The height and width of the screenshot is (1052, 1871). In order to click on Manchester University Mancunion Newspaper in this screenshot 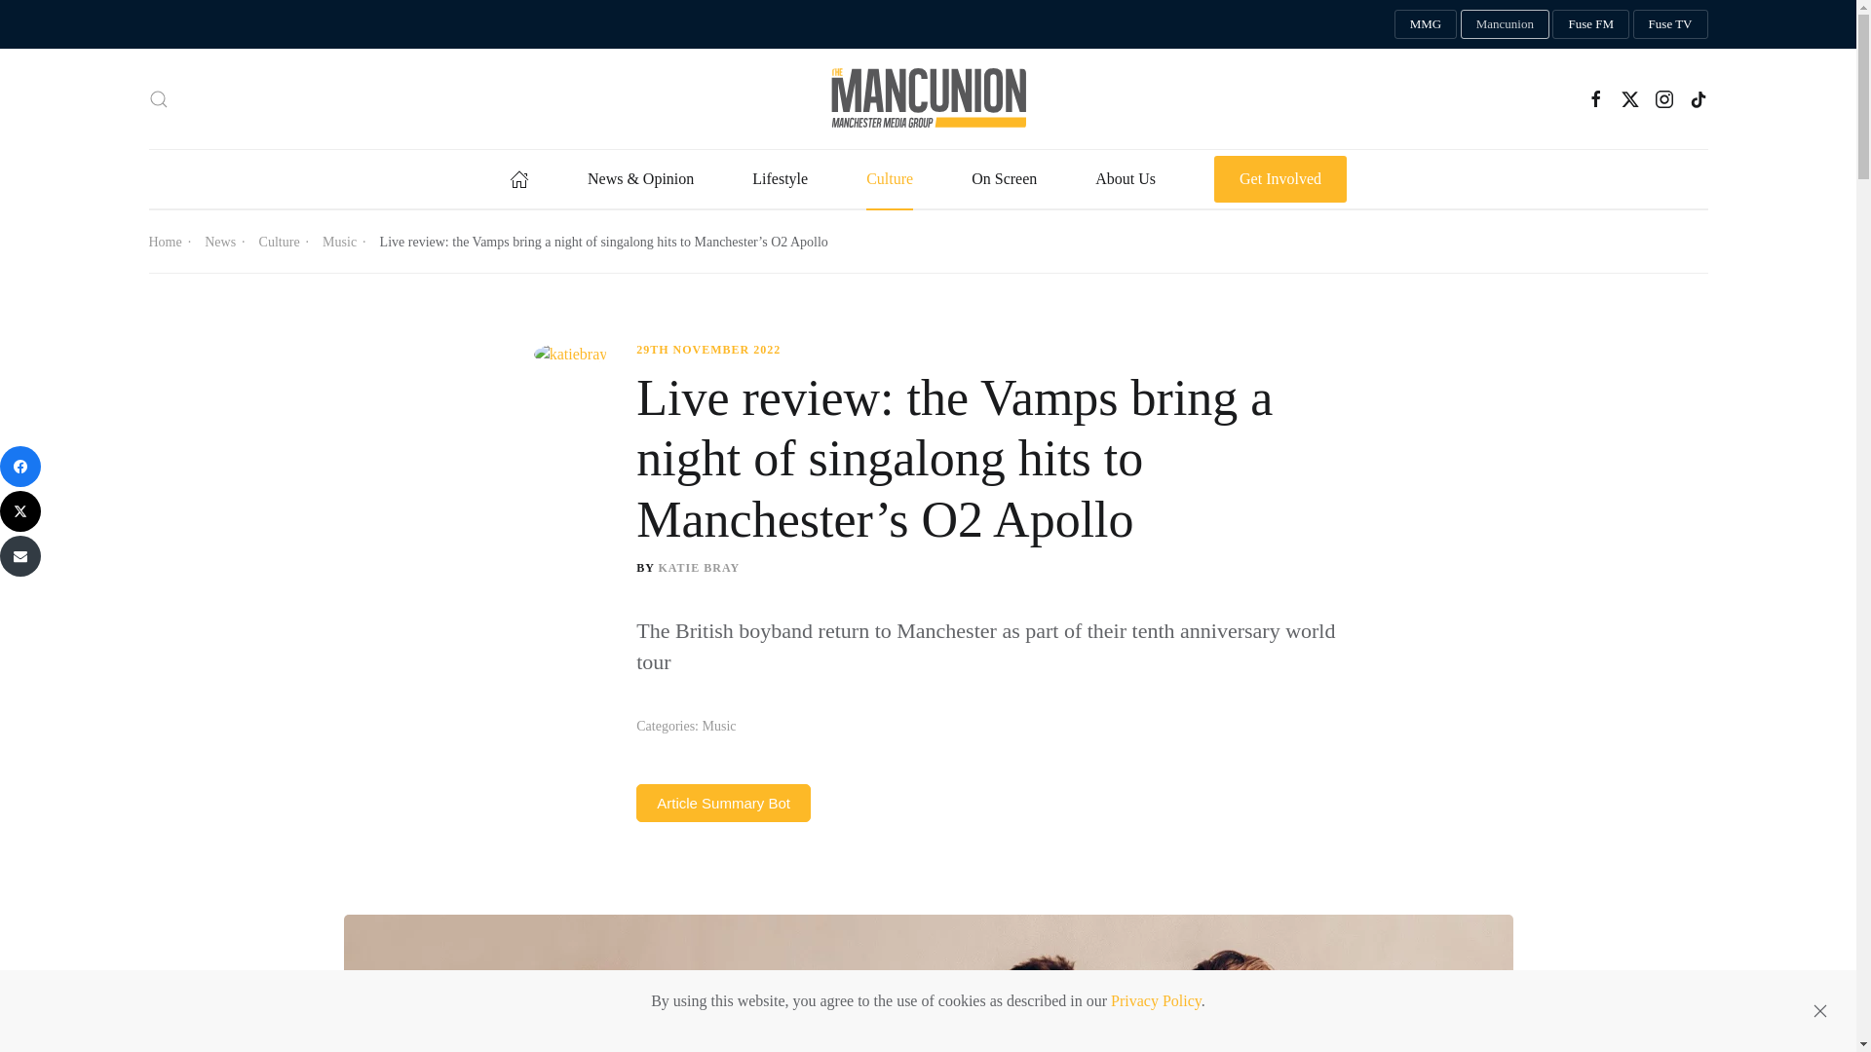, I will do `click(1505, 23)`.